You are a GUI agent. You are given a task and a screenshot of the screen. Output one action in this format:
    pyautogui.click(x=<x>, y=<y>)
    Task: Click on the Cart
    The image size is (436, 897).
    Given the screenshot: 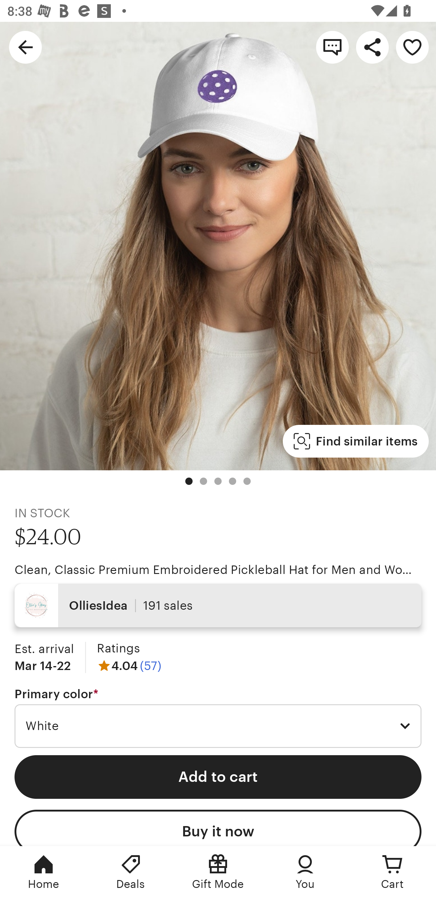 What is the action you would take?
    pyautogui.click(x=392, y=872)
    